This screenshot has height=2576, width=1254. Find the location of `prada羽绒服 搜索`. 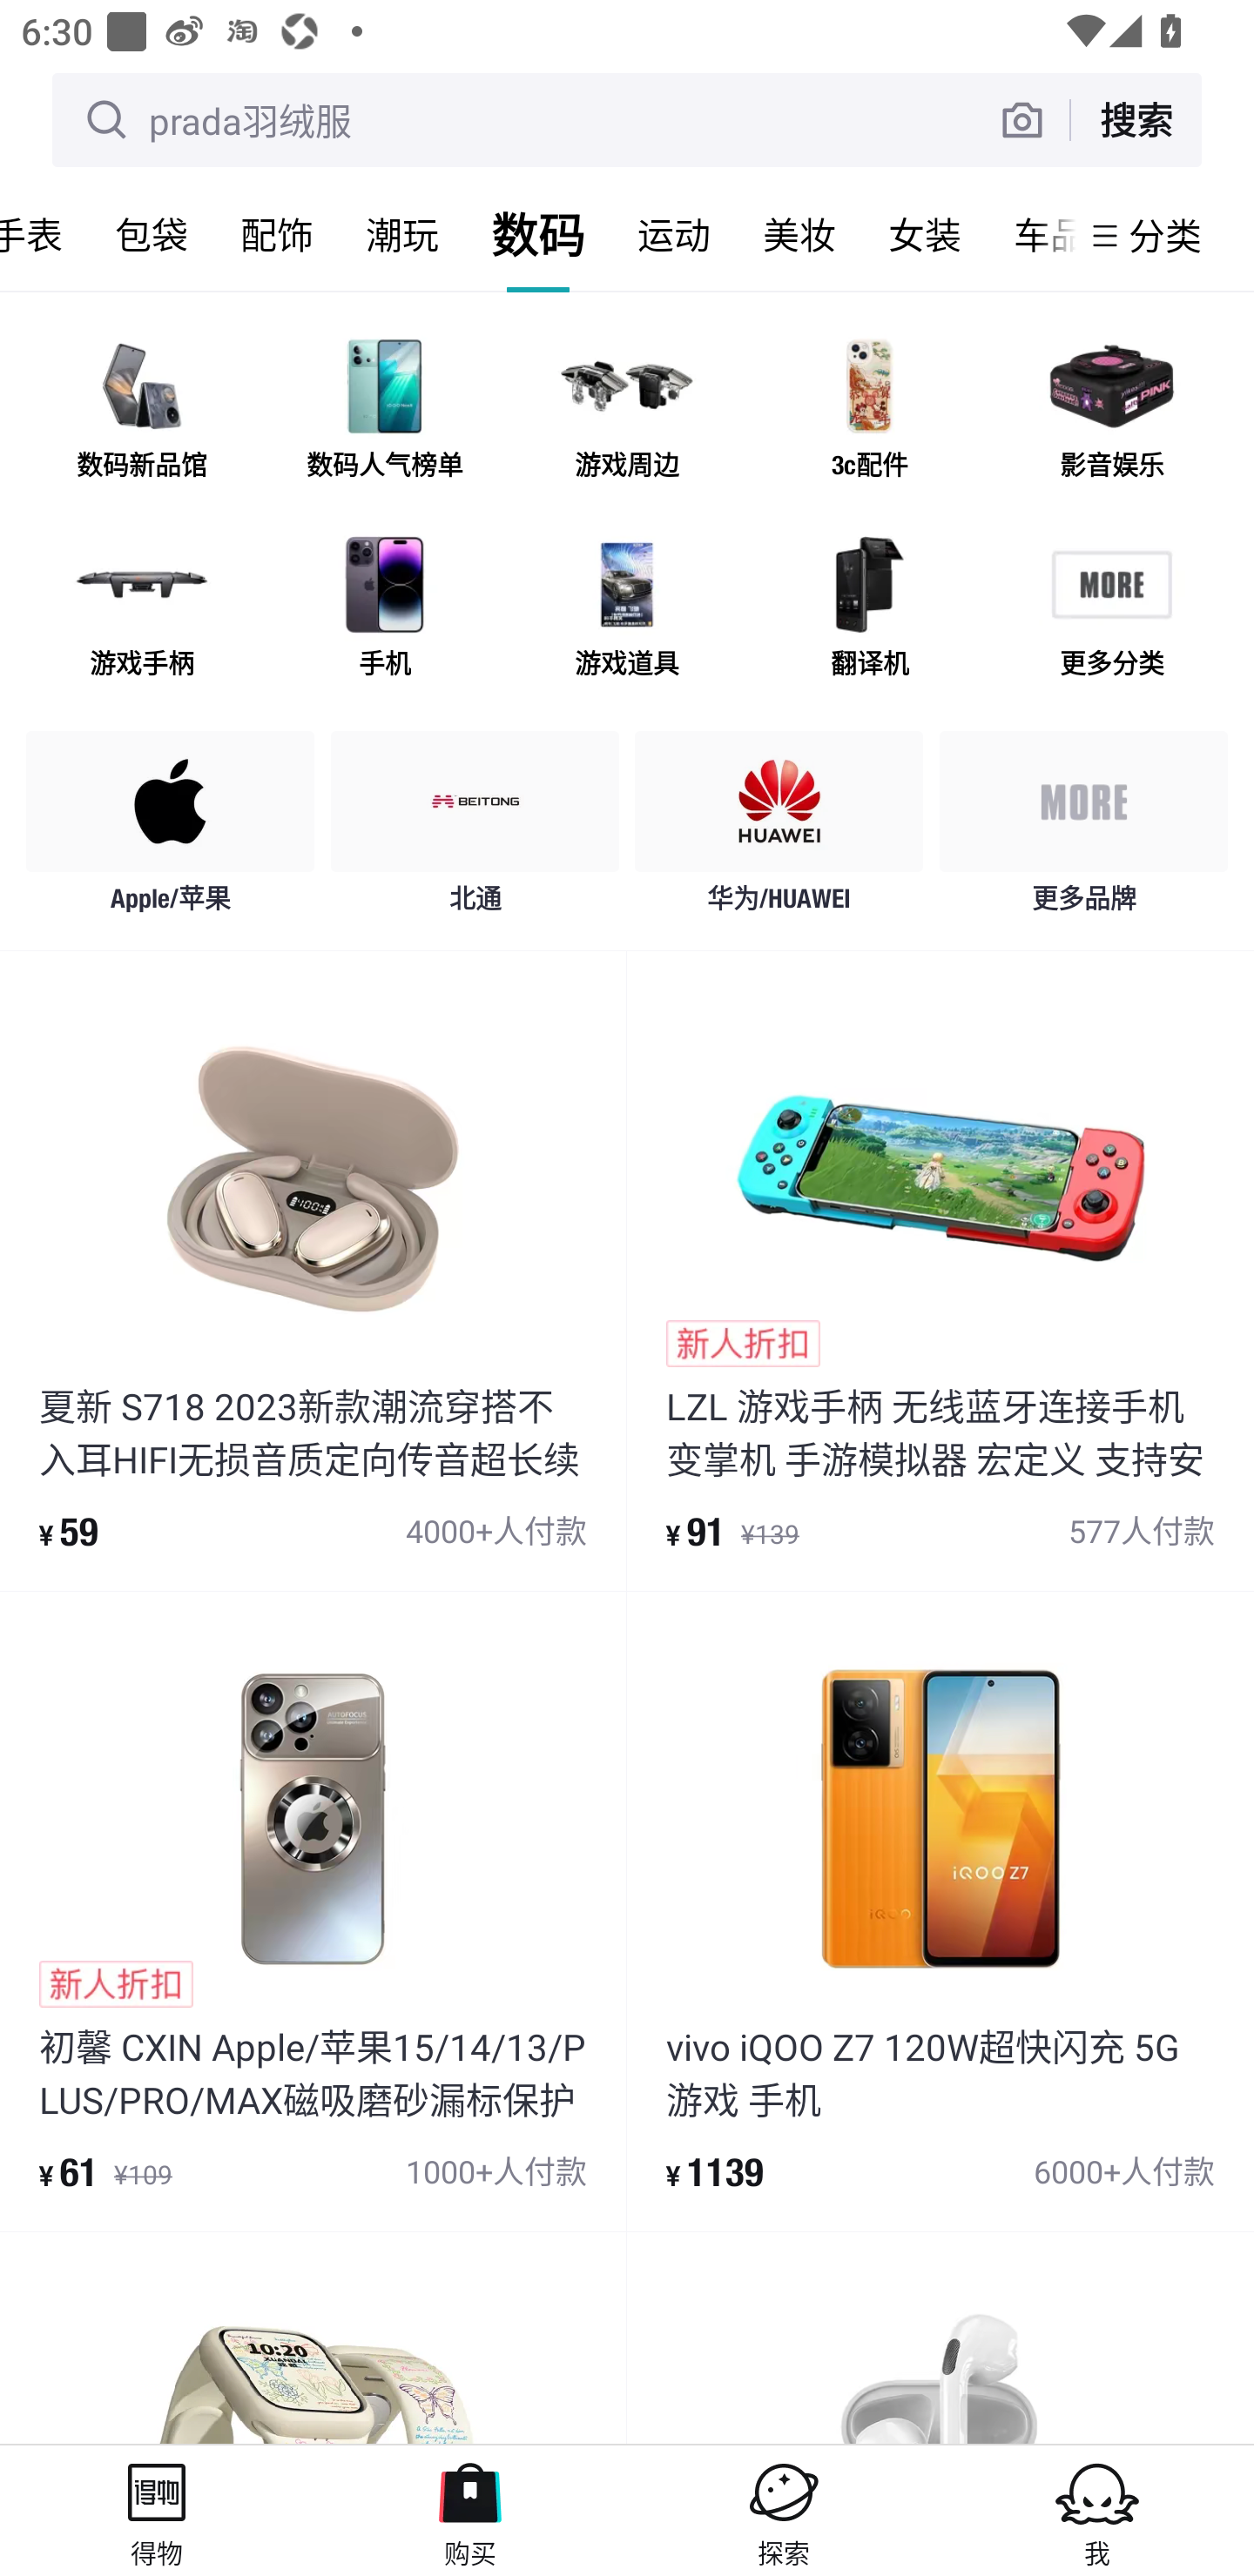

prada羽绒服 搜索 is located at coordinates (627, 119).